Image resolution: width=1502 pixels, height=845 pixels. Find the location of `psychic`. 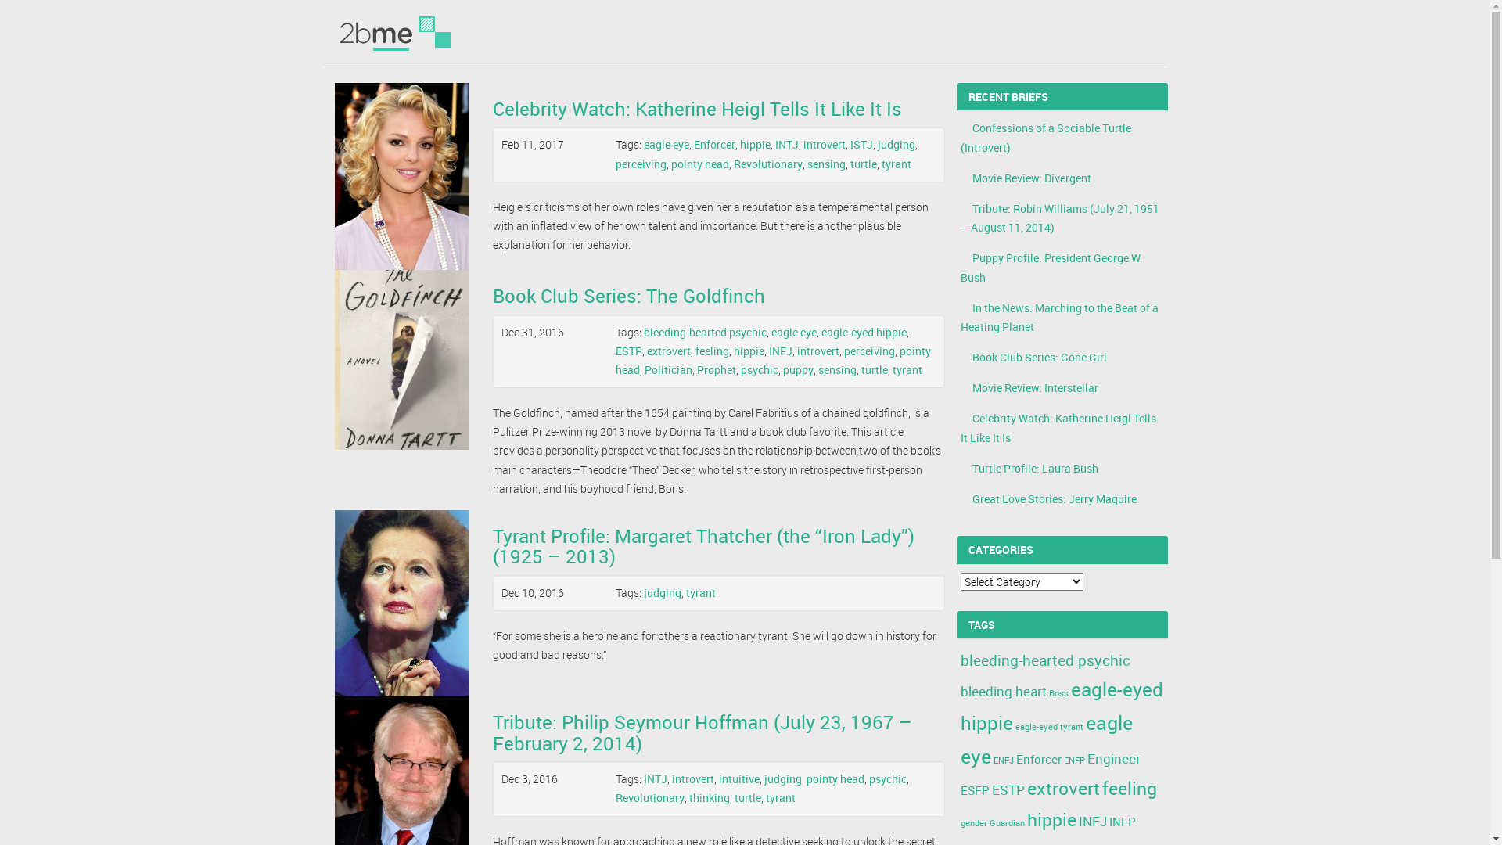

psychic is located at coordinates (759, 369).